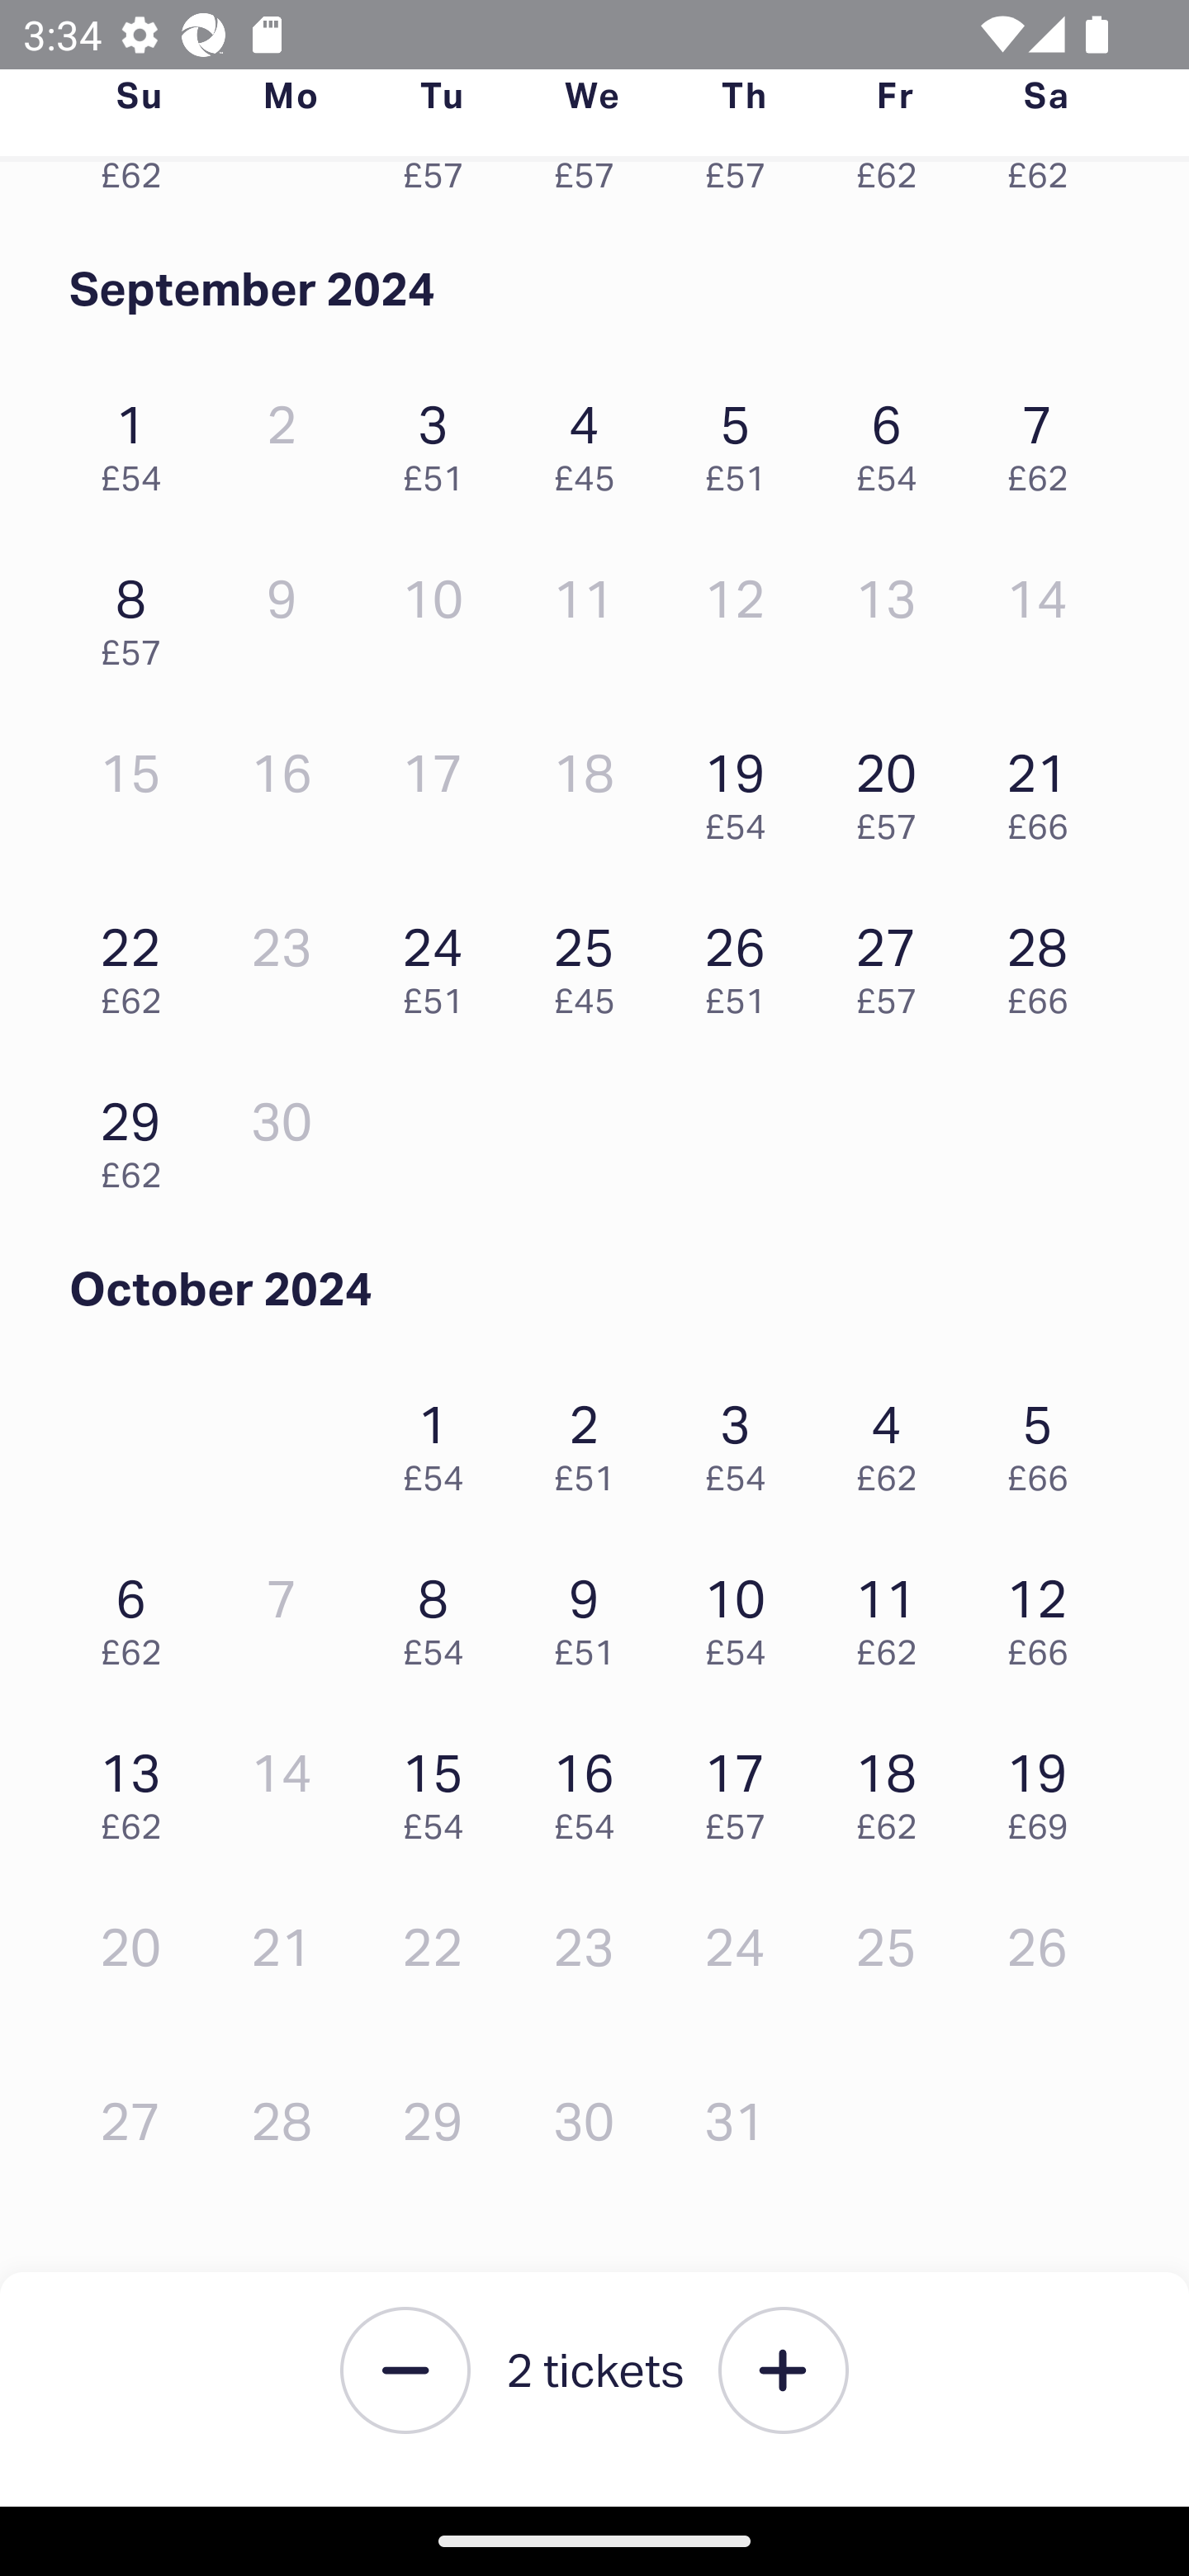  Describe the element at coordinates (894, 1788) in the screenshot. I see `18 £62` at that location.